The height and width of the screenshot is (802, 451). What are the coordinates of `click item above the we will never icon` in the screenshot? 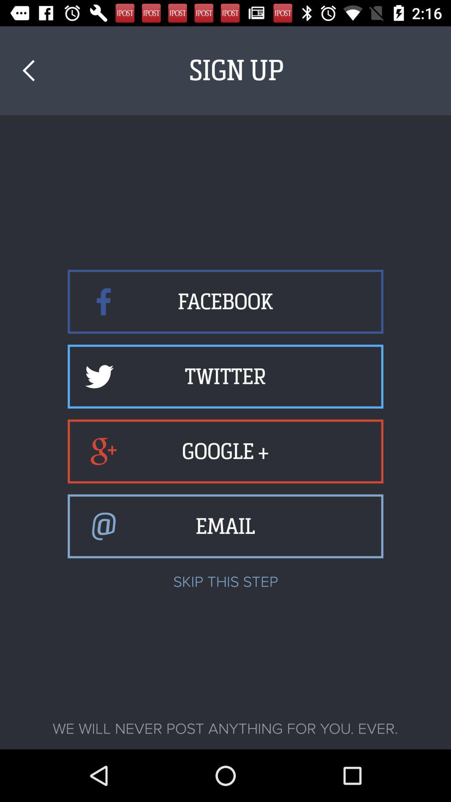 It's located at (28, 70).